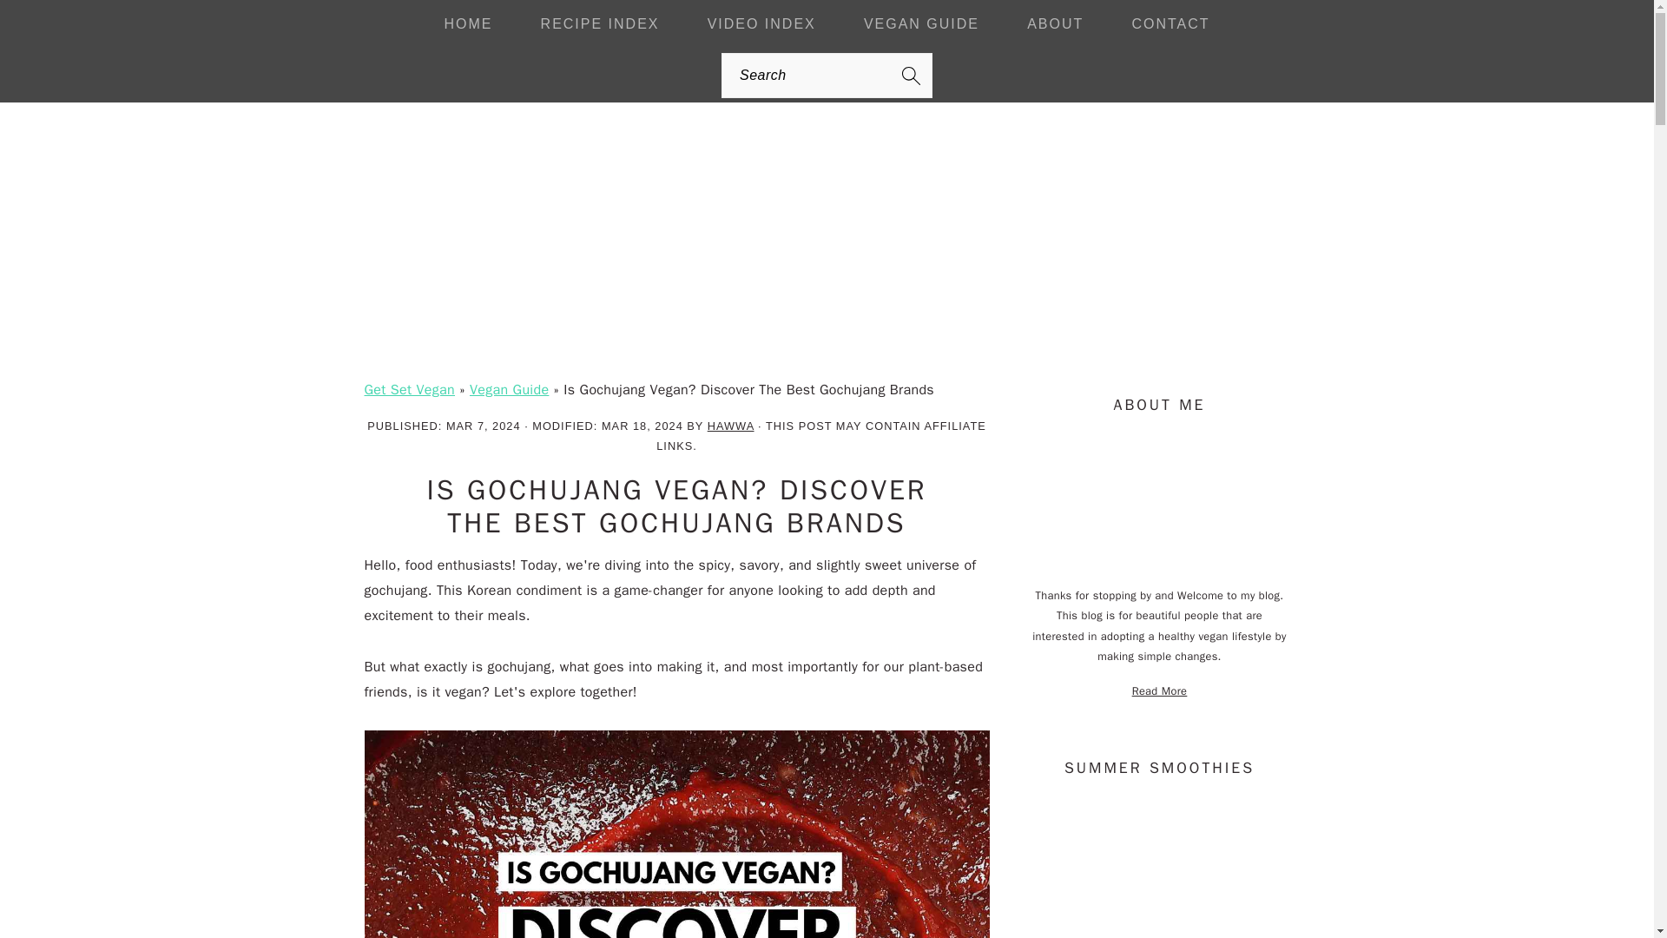 Image resolution: width=1667 pixels, height=938 pixels. I want to click on VIDEO INDEX, so click(761, 24).